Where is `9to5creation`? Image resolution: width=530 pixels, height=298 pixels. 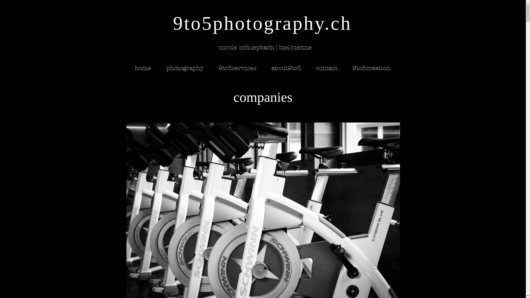
9to5creation is located at coordinates (372, 68).